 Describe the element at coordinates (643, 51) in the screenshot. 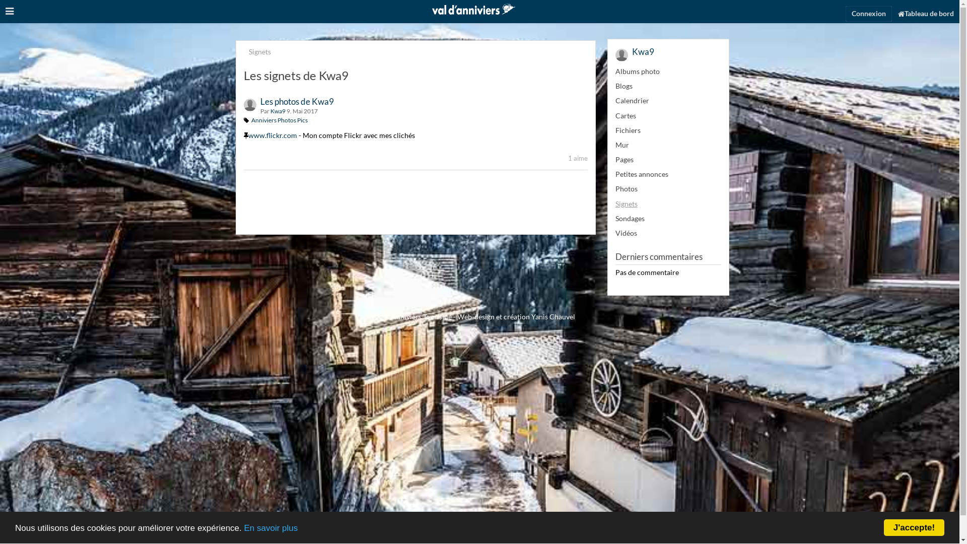

I see `Kwa9` at that location.